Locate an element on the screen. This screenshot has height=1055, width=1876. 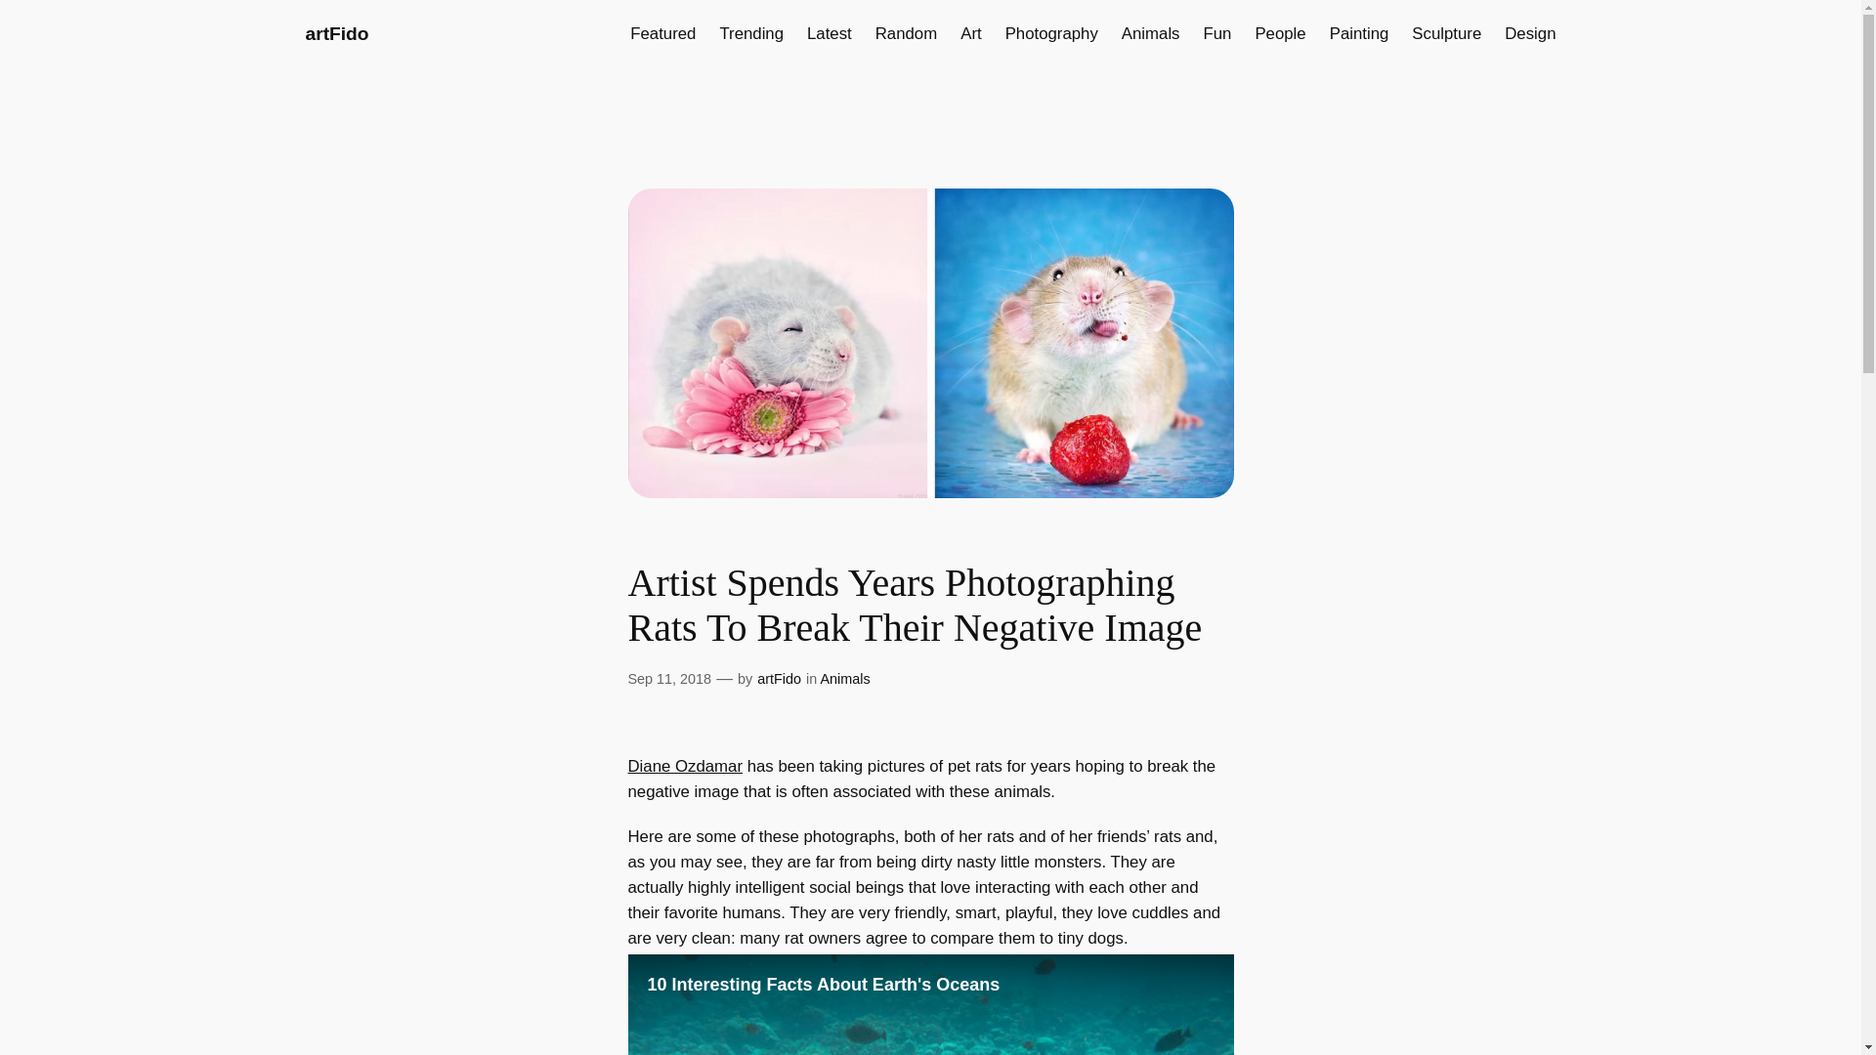
Sculpture is located at coordinates (1446, 33).